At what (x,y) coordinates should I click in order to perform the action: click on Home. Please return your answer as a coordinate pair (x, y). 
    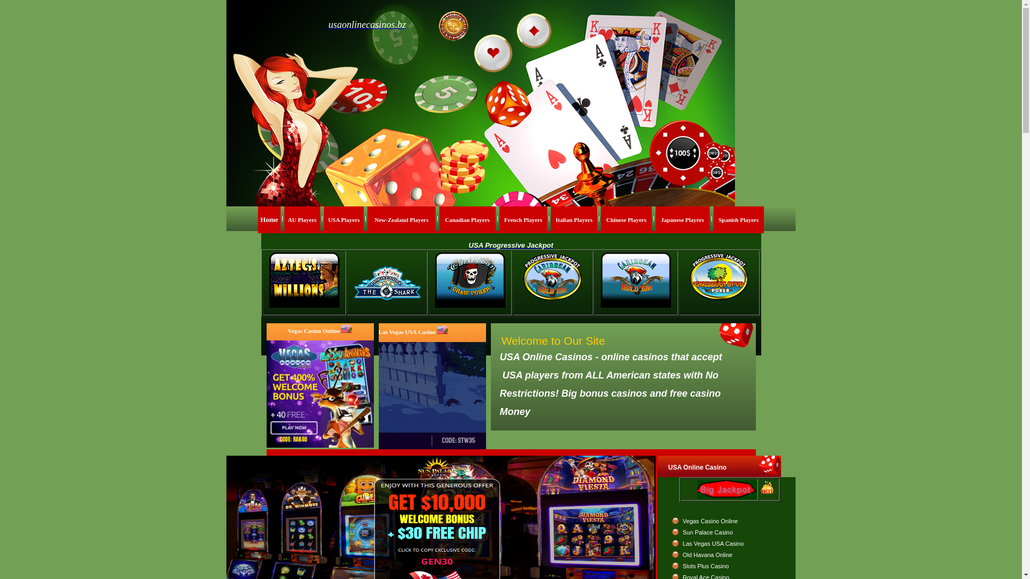
    Looking at the image, I should click on (269, 220).